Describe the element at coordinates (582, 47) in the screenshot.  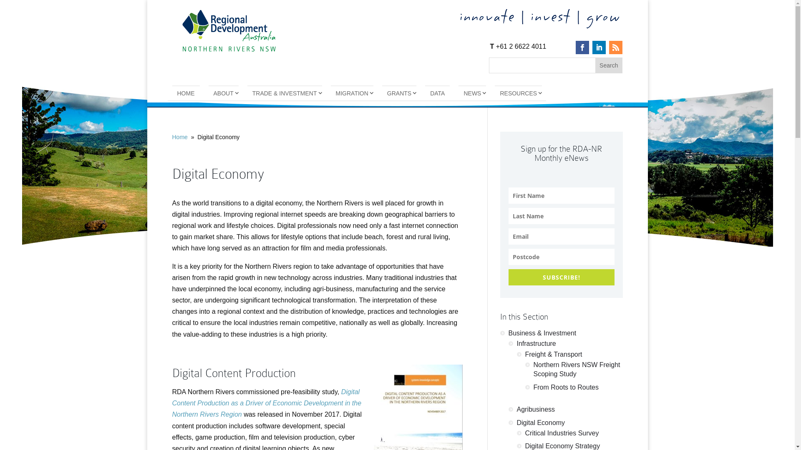
I see `Follow on Facebook` at that location.